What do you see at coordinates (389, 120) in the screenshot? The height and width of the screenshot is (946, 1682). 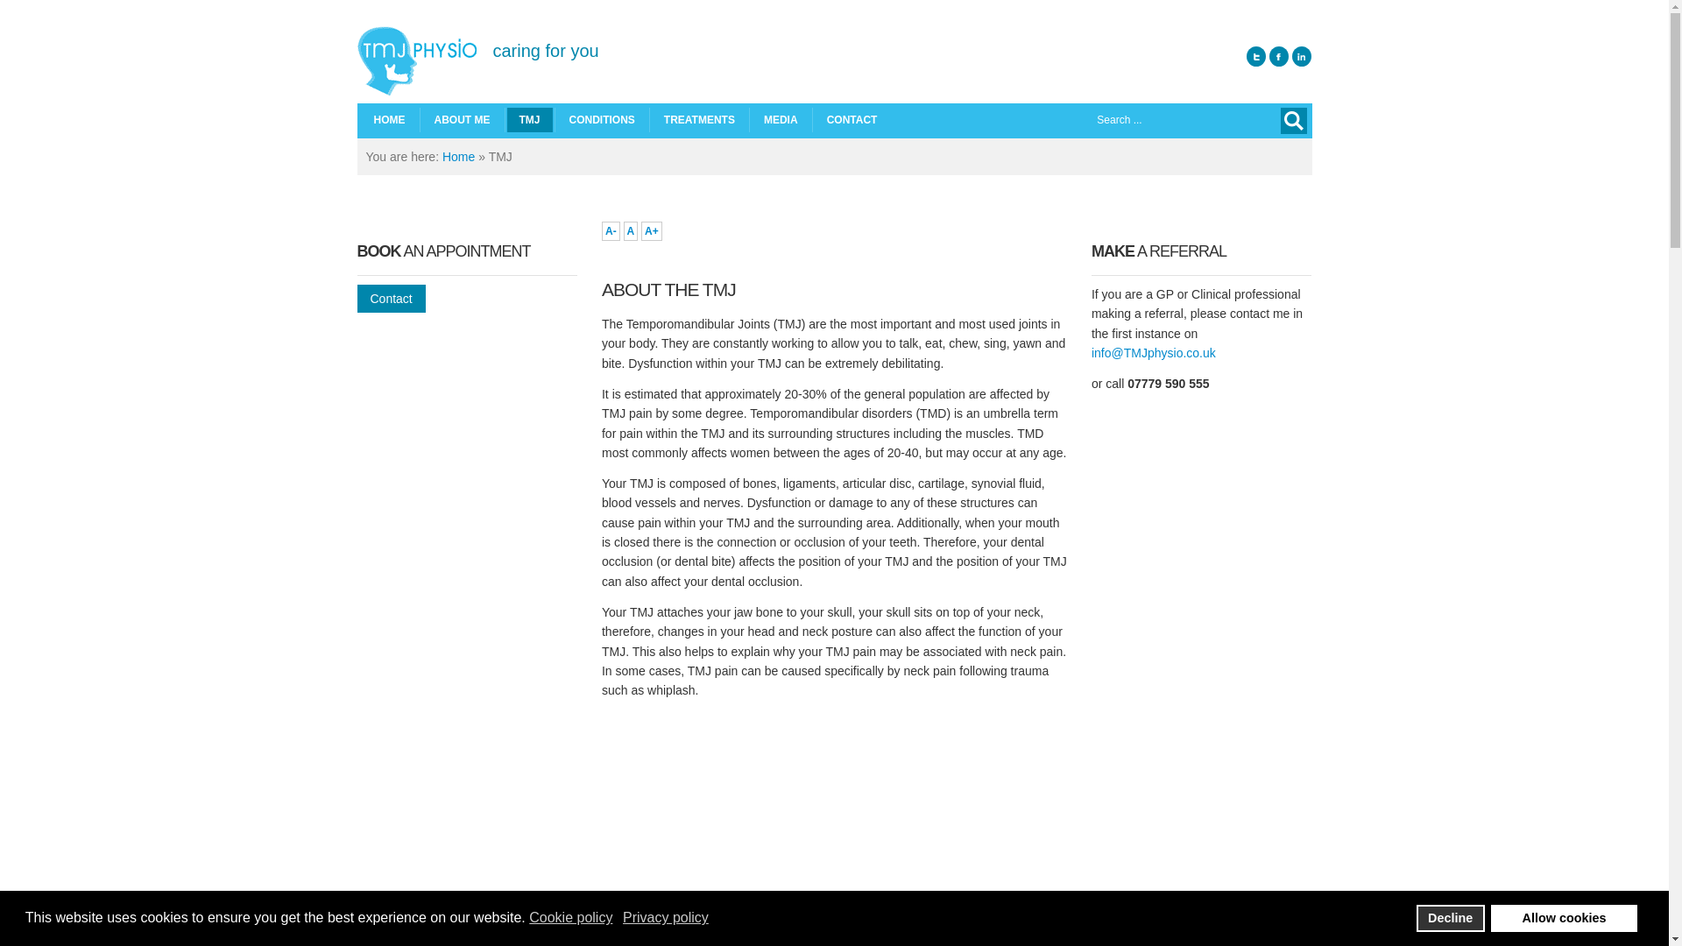 I see `HOME` at bounding box center [389, 120].